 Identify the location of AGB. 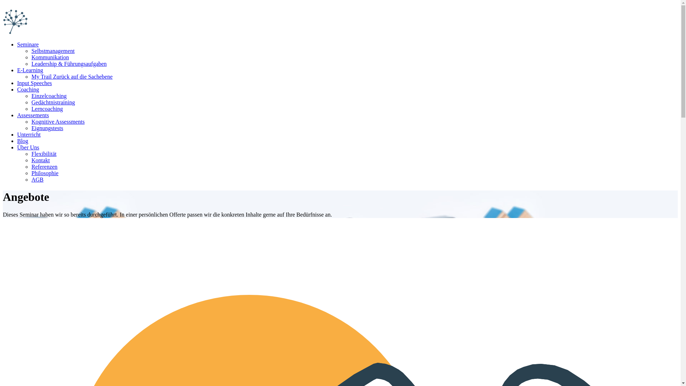
(38, 179).